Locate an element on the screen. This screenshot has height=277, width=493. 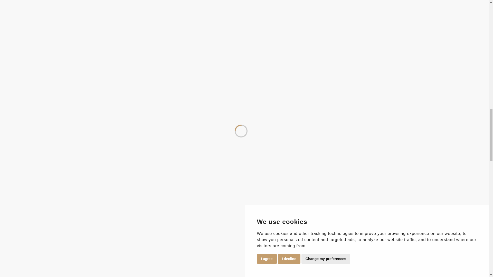
Vimeo is located at coordinates (308, 71).